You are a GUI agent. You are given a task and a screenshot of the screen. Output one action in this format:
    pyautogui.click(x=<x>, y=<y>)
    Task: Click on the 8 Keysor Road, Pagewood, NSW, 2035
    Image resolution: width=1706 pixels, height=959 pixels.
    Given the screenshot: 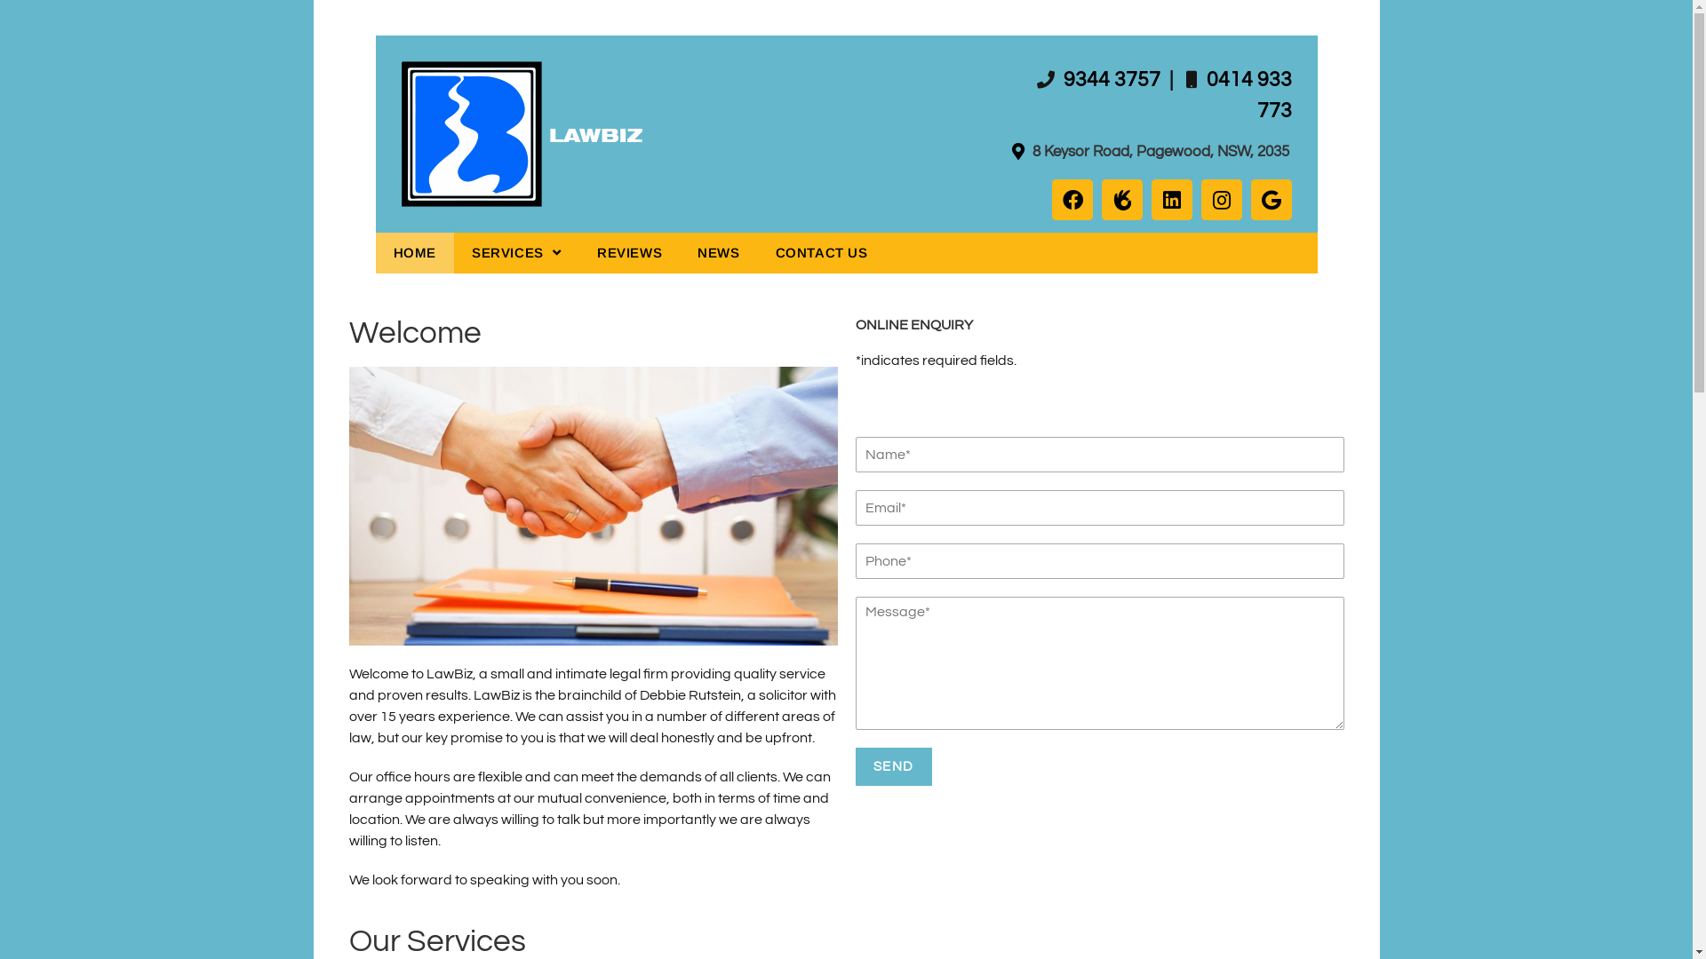 What is the action you would take?
    pyautogui.click(x=1160, y=152)
    